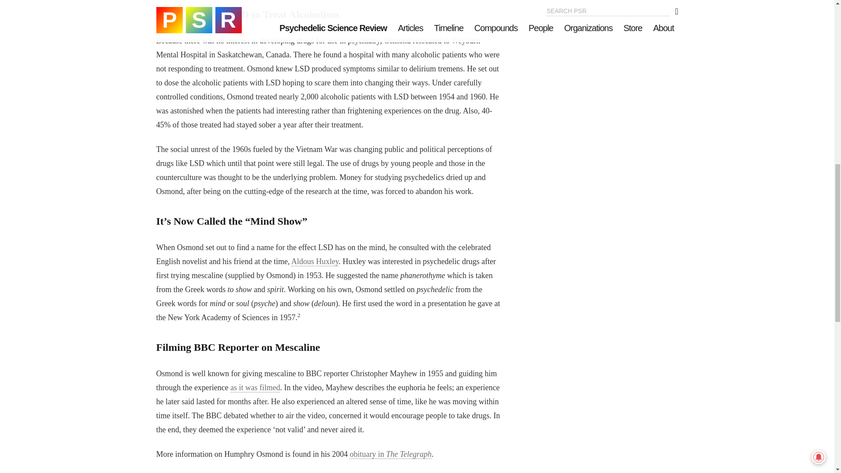 Image resolution: width=841 pixels, height=473 pixels. Describe the element at coordinates (390, 454) in the screenshot. I see `obituary in The Telegraph` at that location.